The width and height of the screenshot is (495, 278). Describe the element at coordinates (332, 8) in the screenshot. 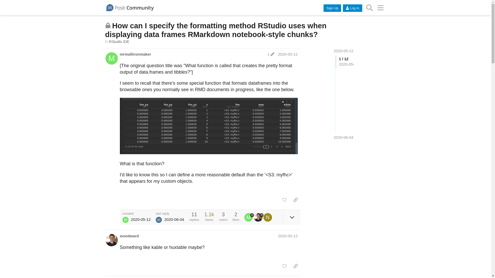

I see `Sign Up` at that location.